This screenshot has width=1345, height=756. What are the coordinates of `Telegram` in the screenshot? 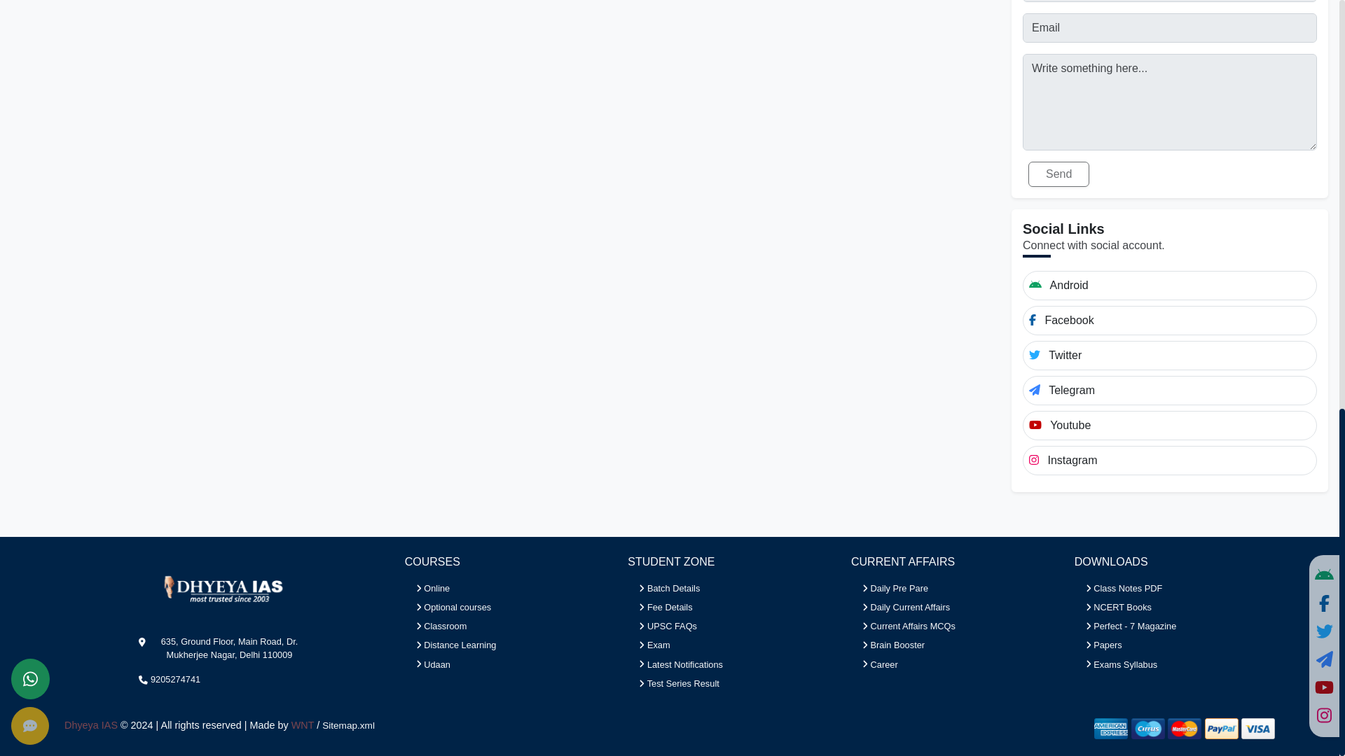 It's located at (1169, 379).